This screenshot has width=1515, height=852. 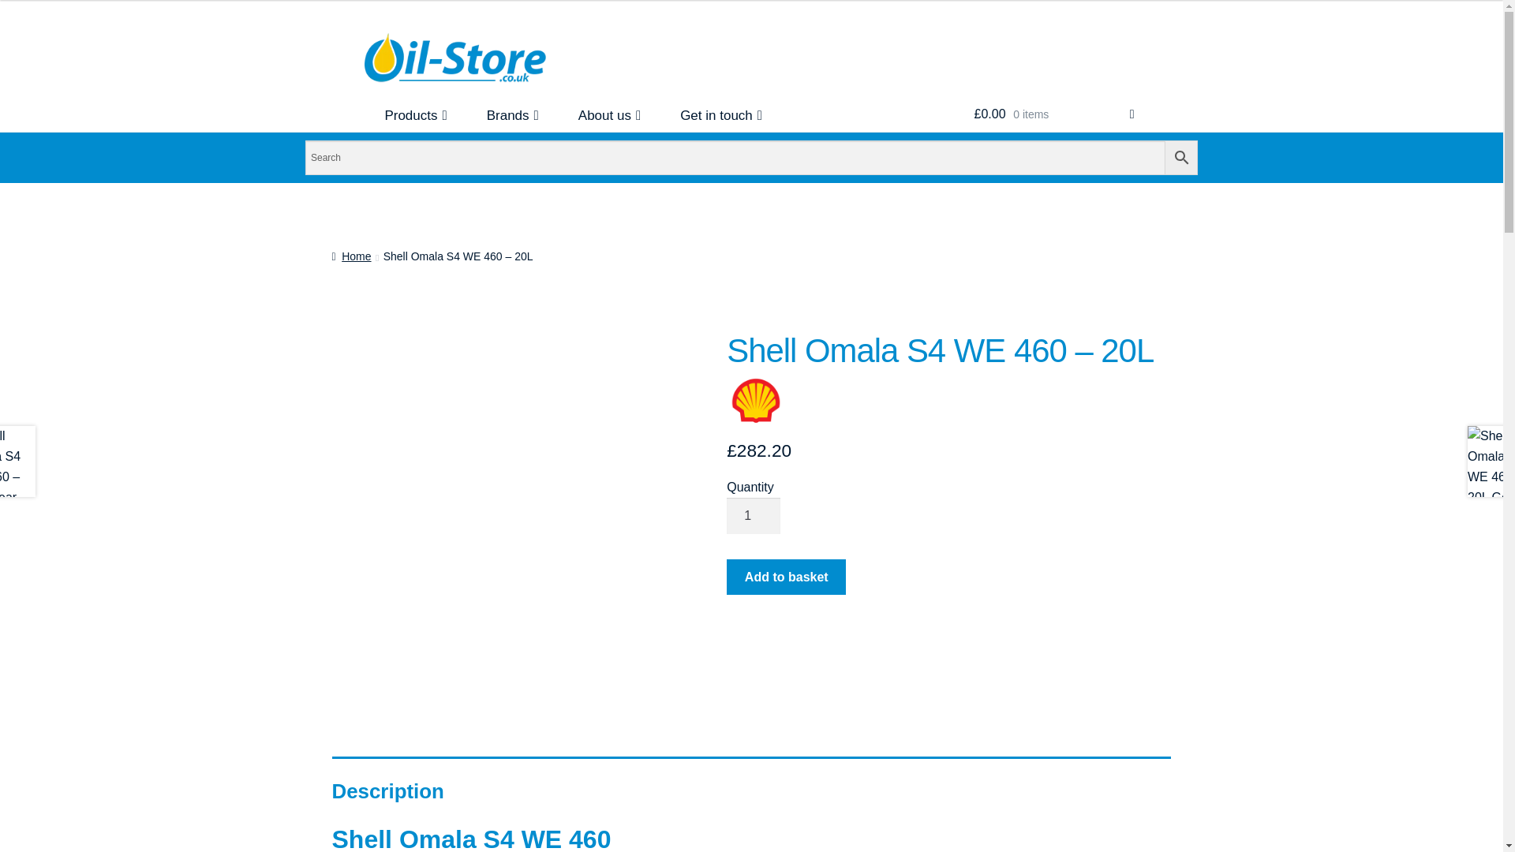 I want to click on View your shopping basket, so click(x=1054, y=114).